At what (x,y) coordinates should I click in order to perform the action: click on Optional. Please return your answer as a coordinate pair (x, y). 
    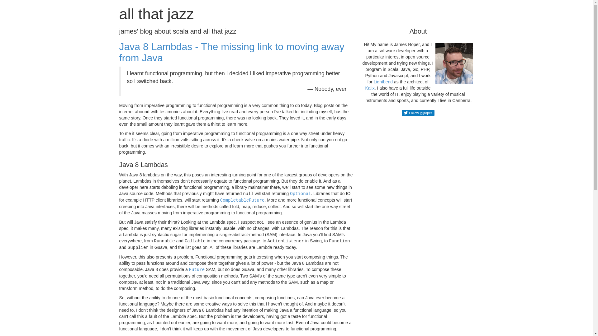
    Looking at the image, I should click on (300, 194).